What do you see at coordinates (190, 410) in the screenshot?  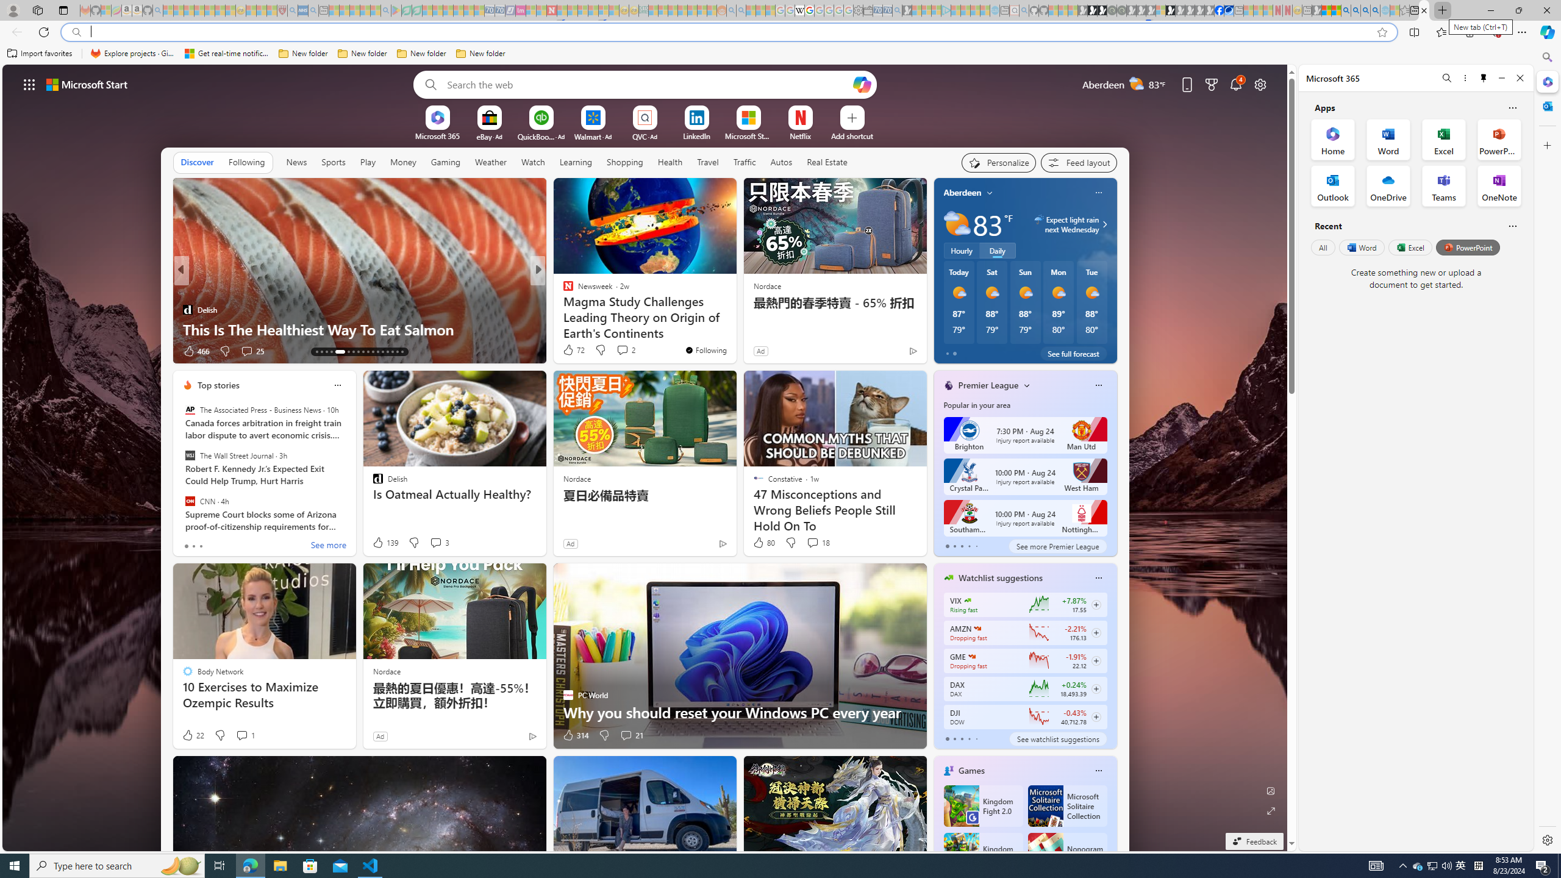 I see `The Associated Press - Business News` at bounding box center [190, 410].